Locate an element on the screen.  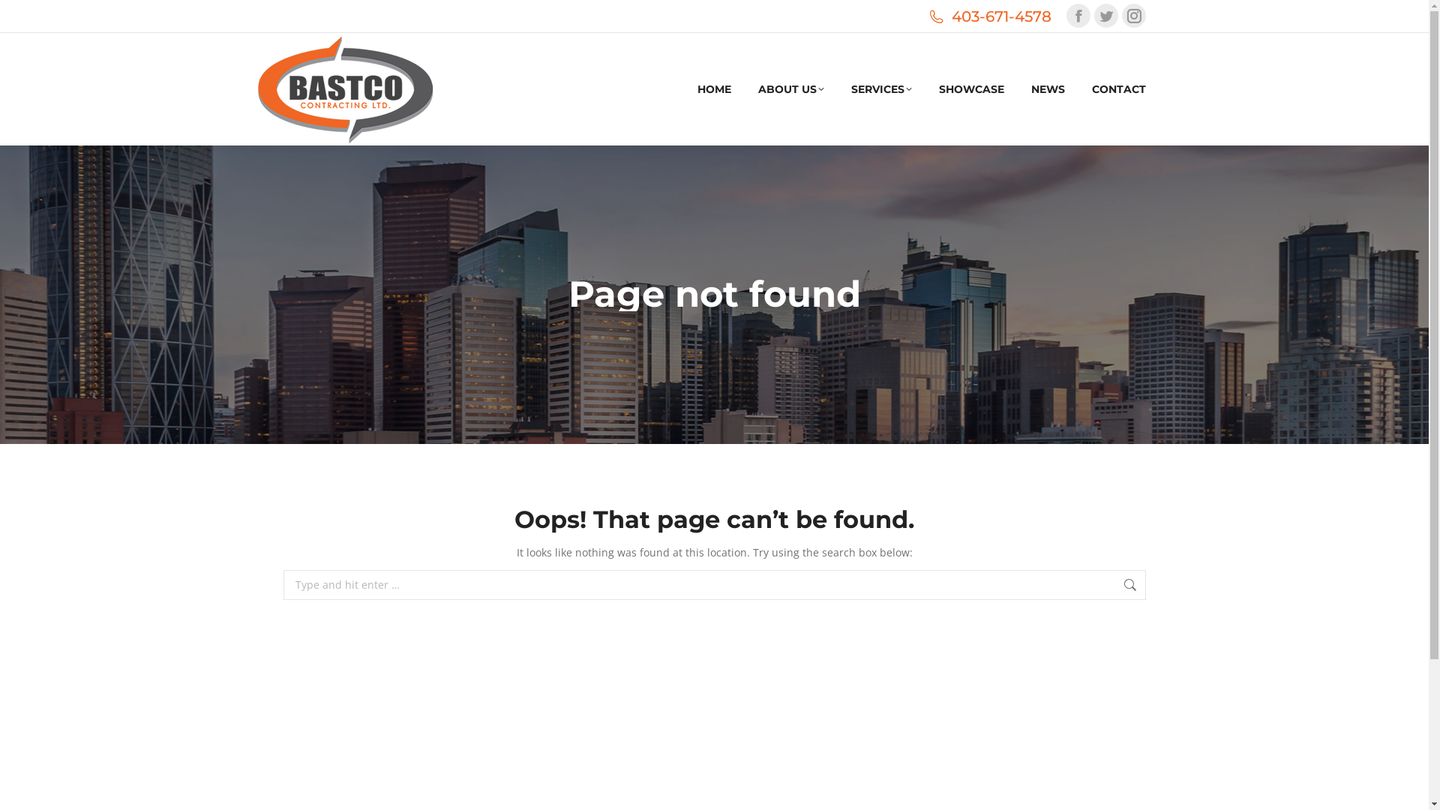
CONTACT is located at coordinates (1119, 89).